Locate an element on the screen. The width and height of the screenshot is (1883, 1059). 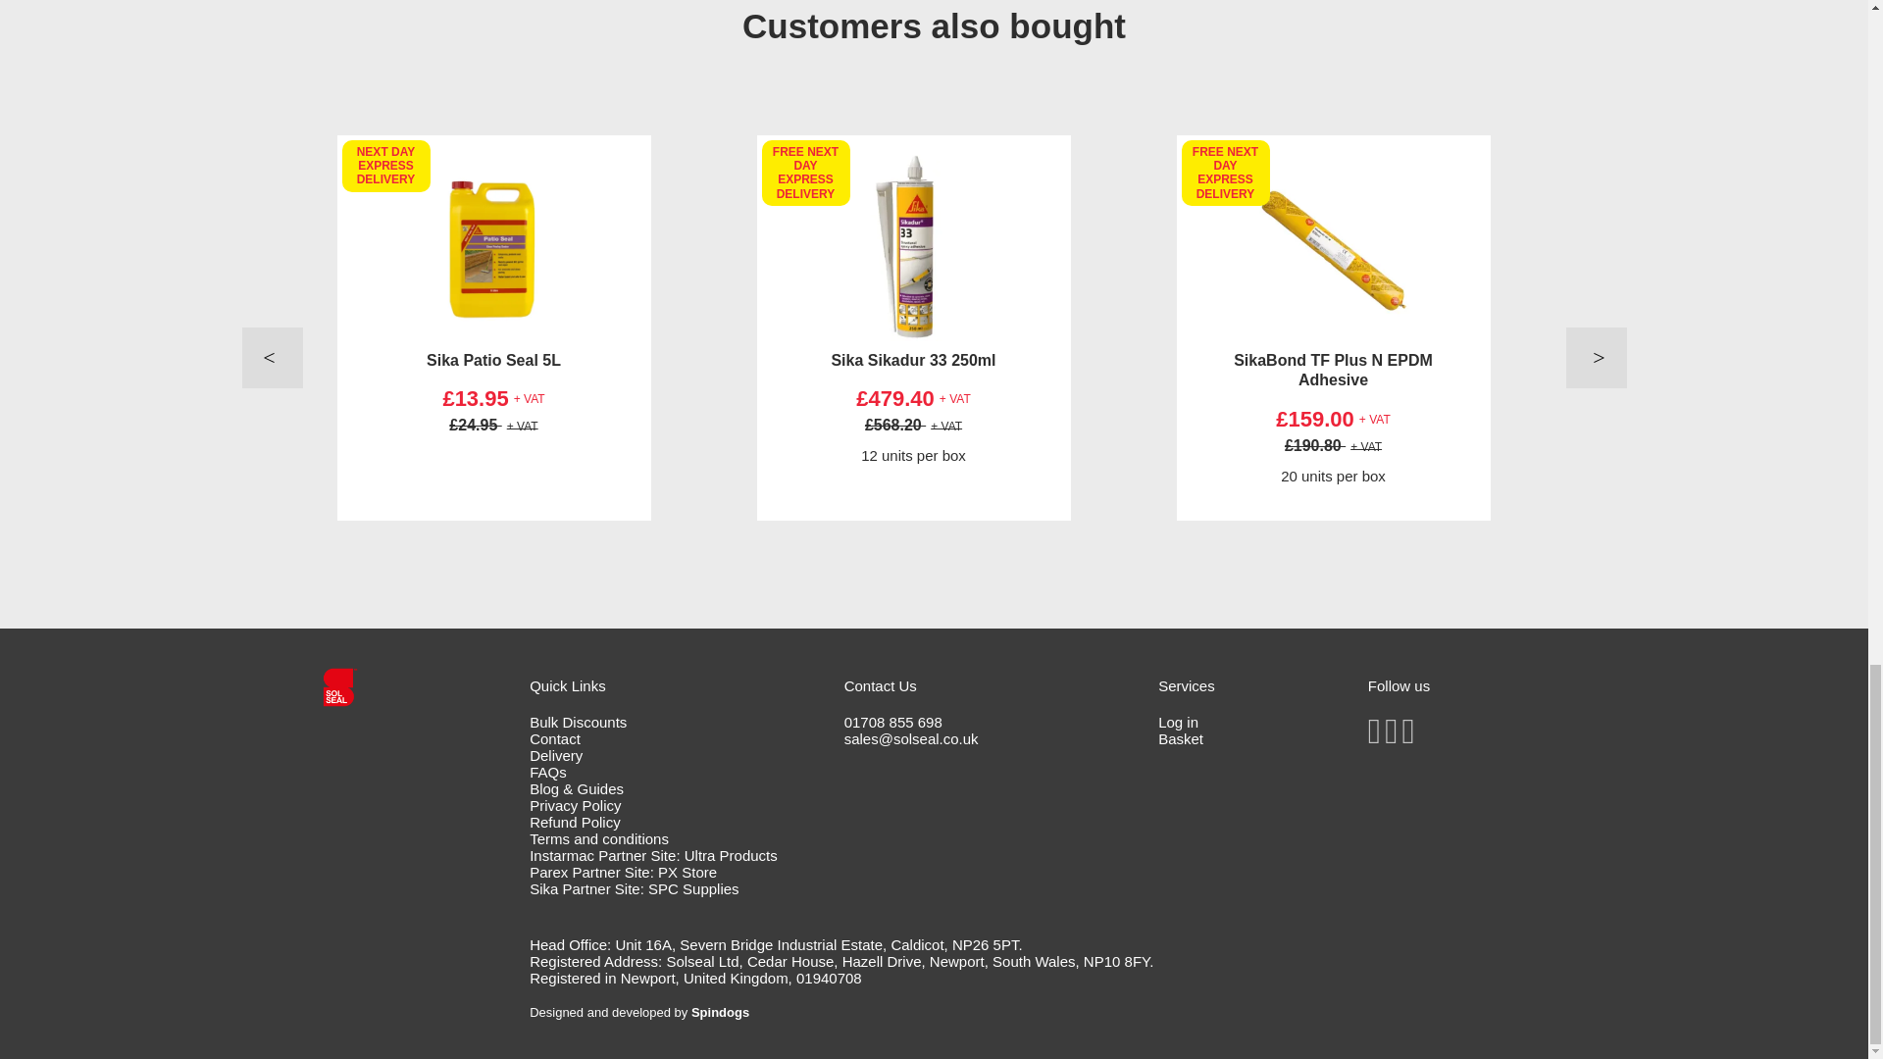
Bulk Discounts is located at coordinates (578, 722).